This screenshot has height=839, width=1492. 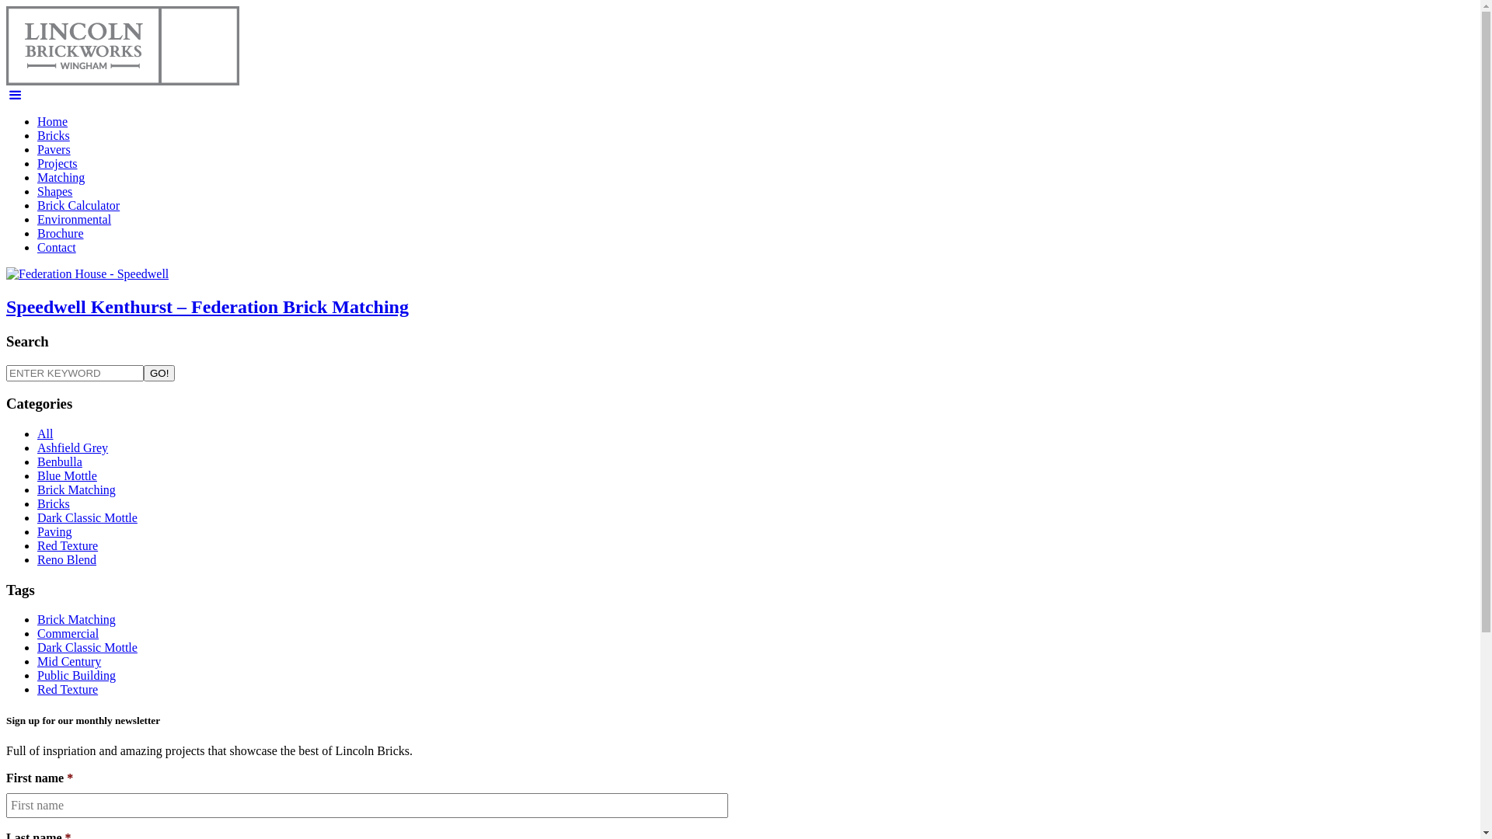 What do you see at coordinates (87, 648) in the screenshot?
I see `Dark Classic Mottle` at bounding box center [87, 648].